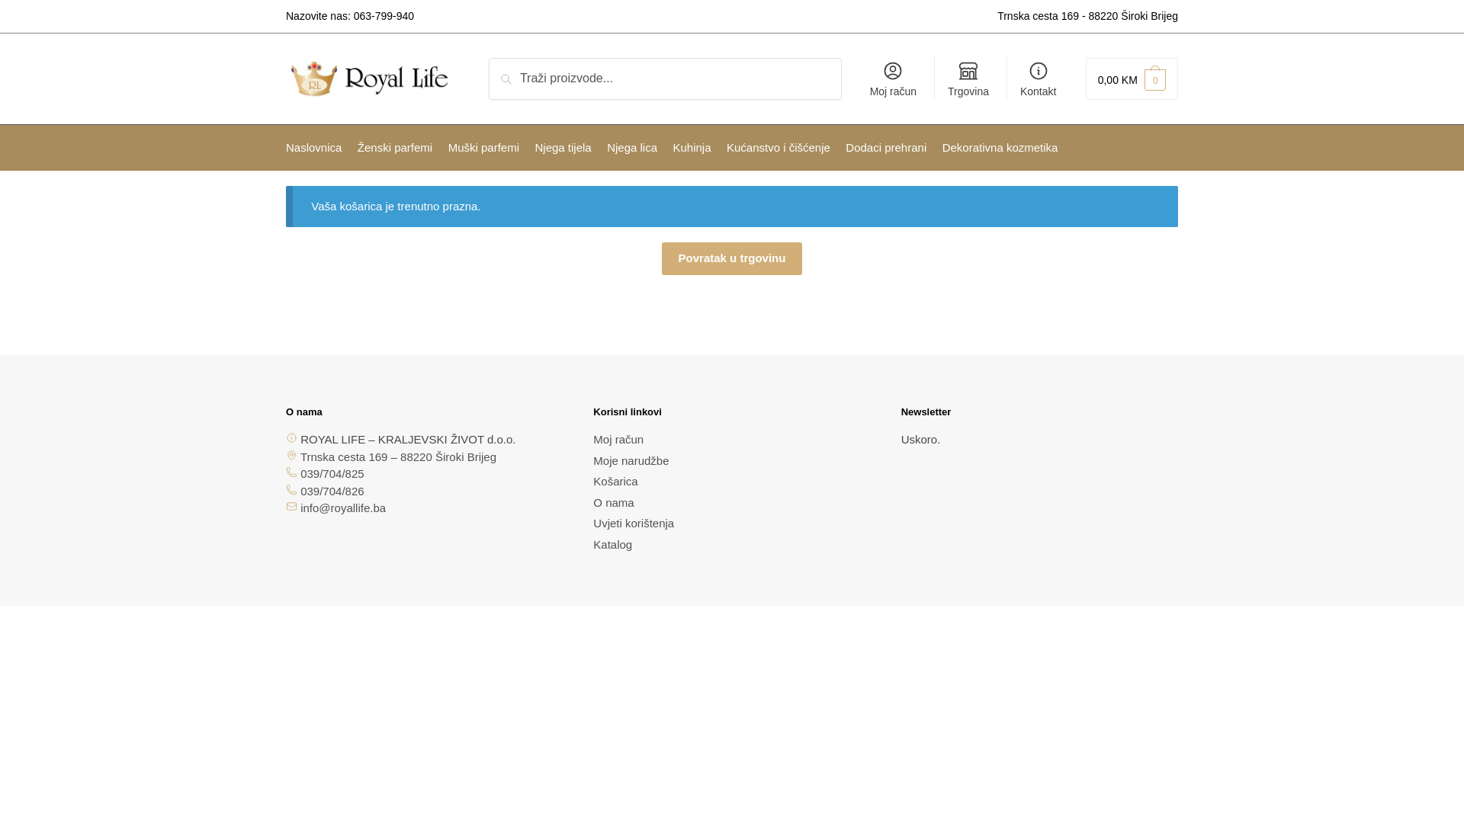  What do you see at coordinates (317, 148) in the screenshot?
I see `Naslovnica` at bounding box center [317, 148].